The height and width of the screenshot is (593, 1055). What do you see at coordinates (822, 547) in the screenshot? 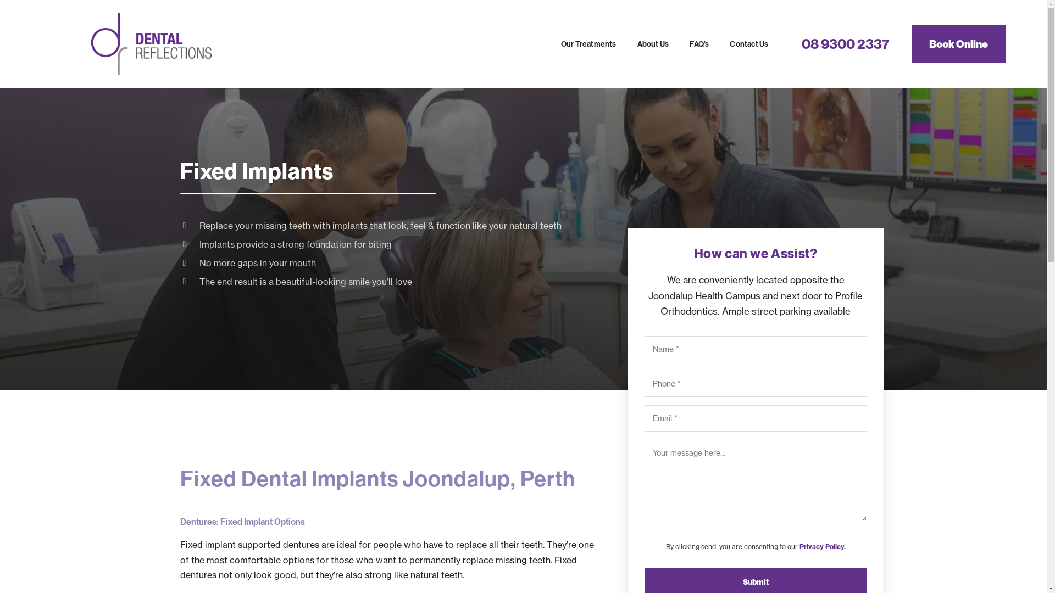
I see `Privacy Policy.` at bounding box center [822, 547].